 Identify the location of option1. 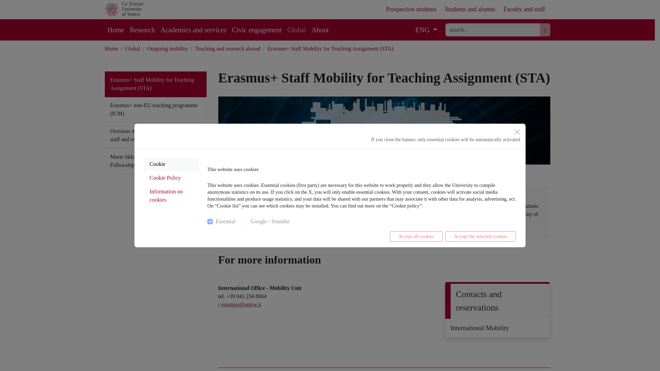
(132, 9).